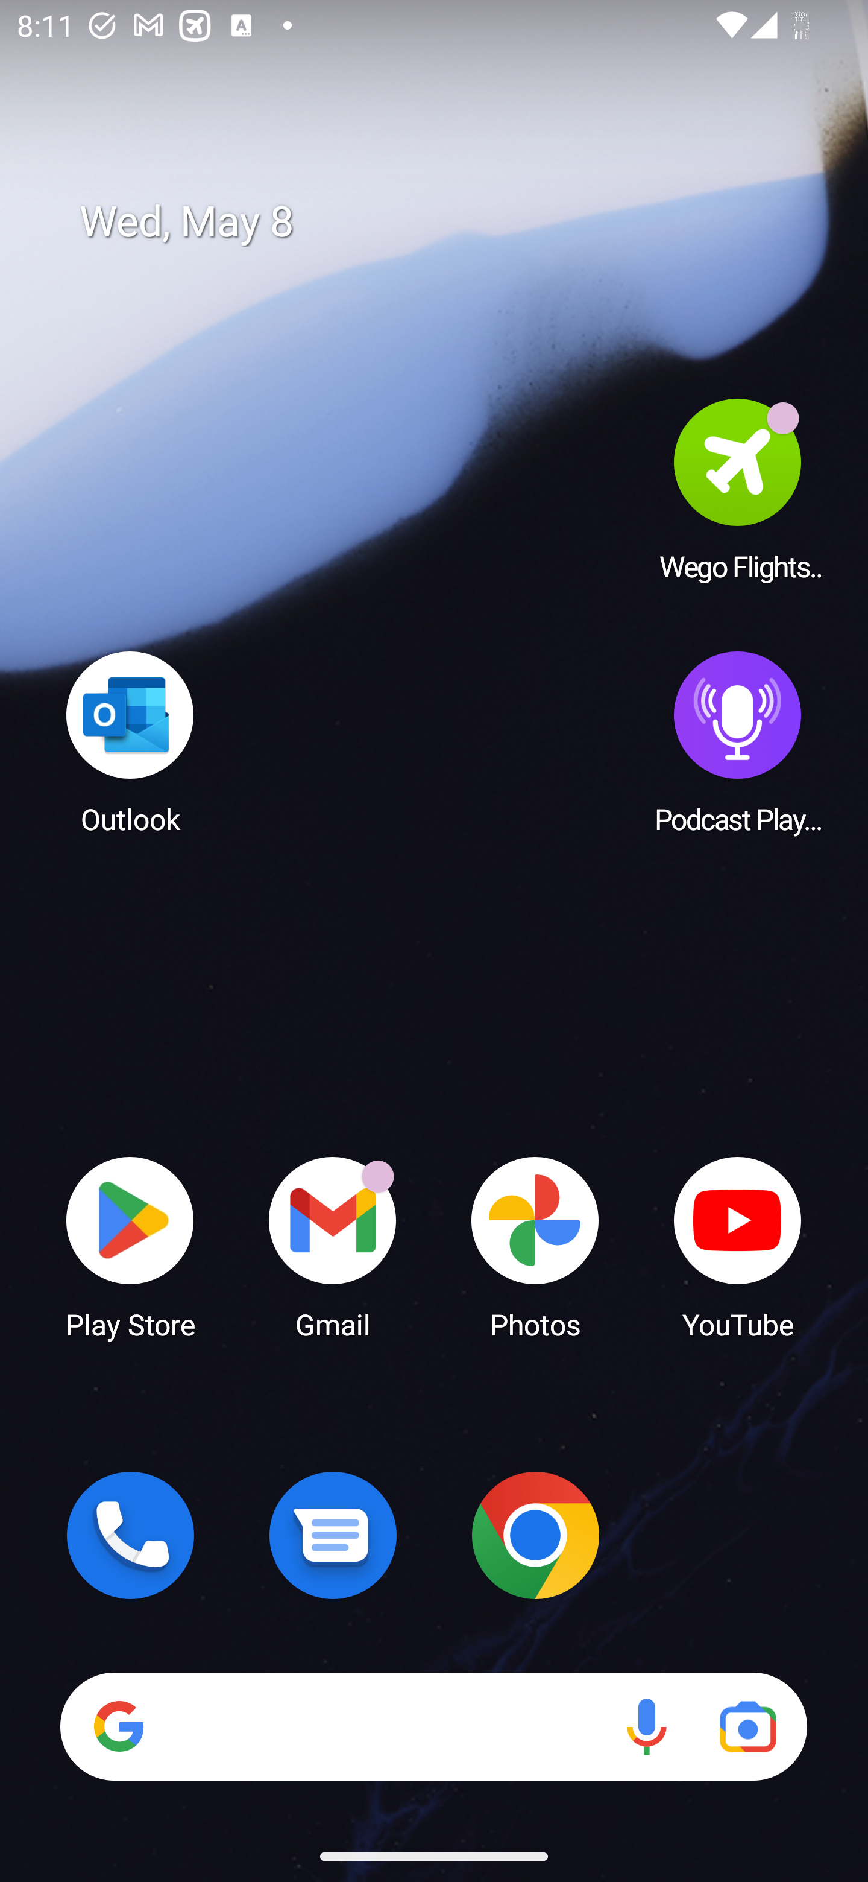 This screenshot has height=1882, width=868. What do you see at coordinates (738, 1246) in the screenshot?
I see `YouTube` at bounding box center [738, 1246].